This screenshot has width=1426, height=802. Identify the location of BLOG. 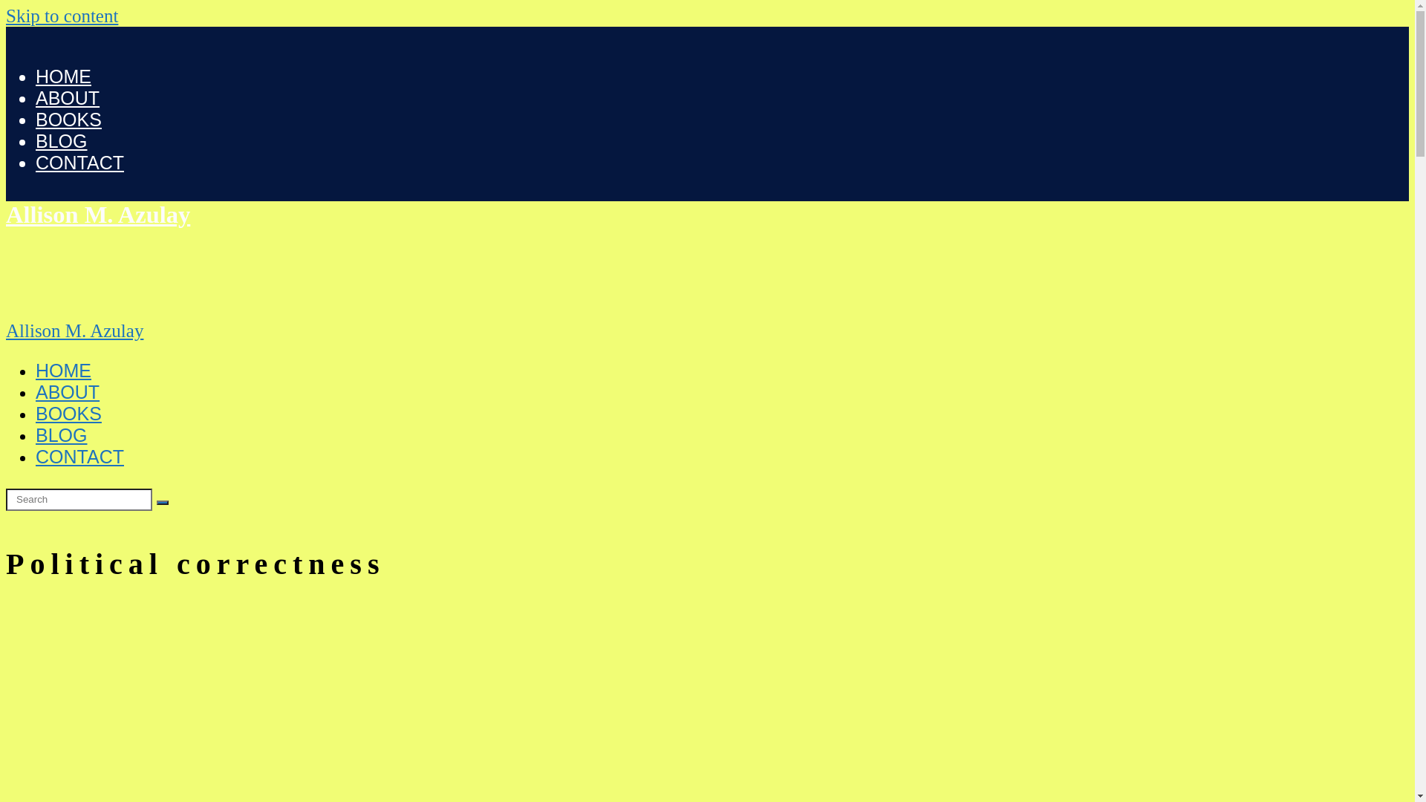
(61, 141).